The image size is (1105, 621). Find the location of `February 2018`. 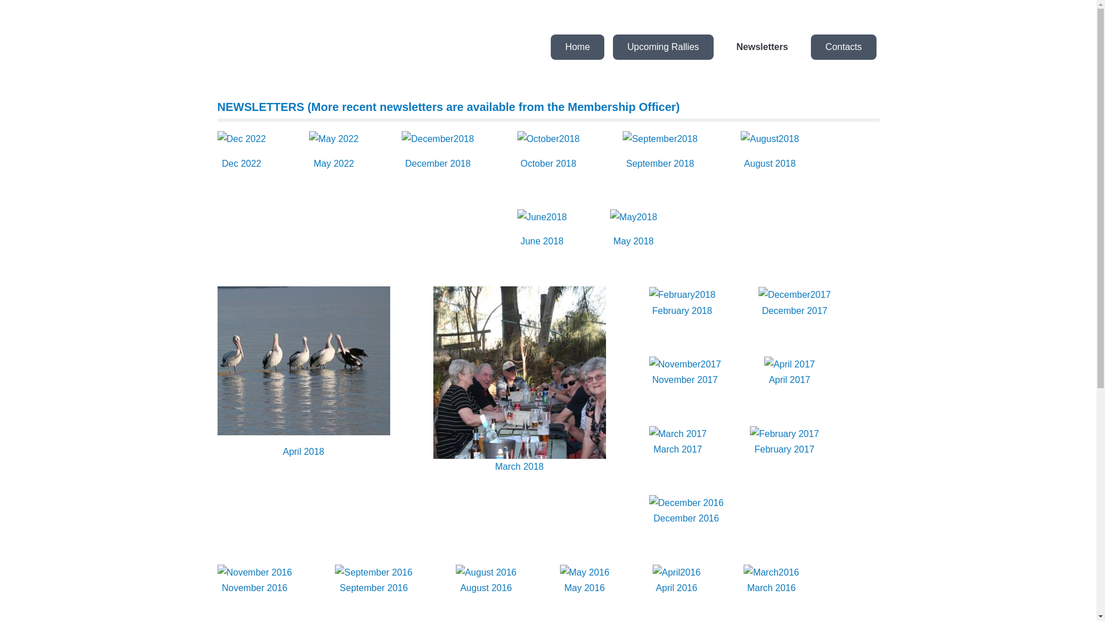

February 2018 is located at coordinates (682, 310).